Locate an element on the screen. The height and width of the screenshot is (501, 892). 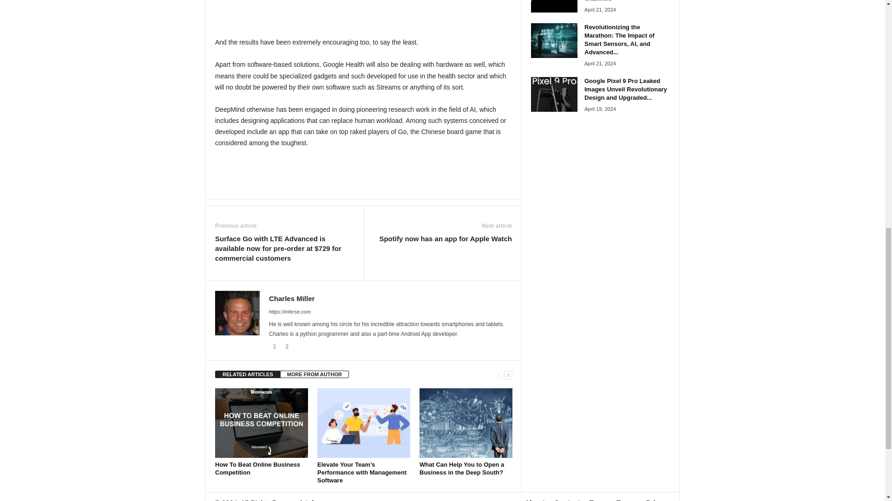
Spotify now has an app for Apple Watch is located at coordinates (446, 238).